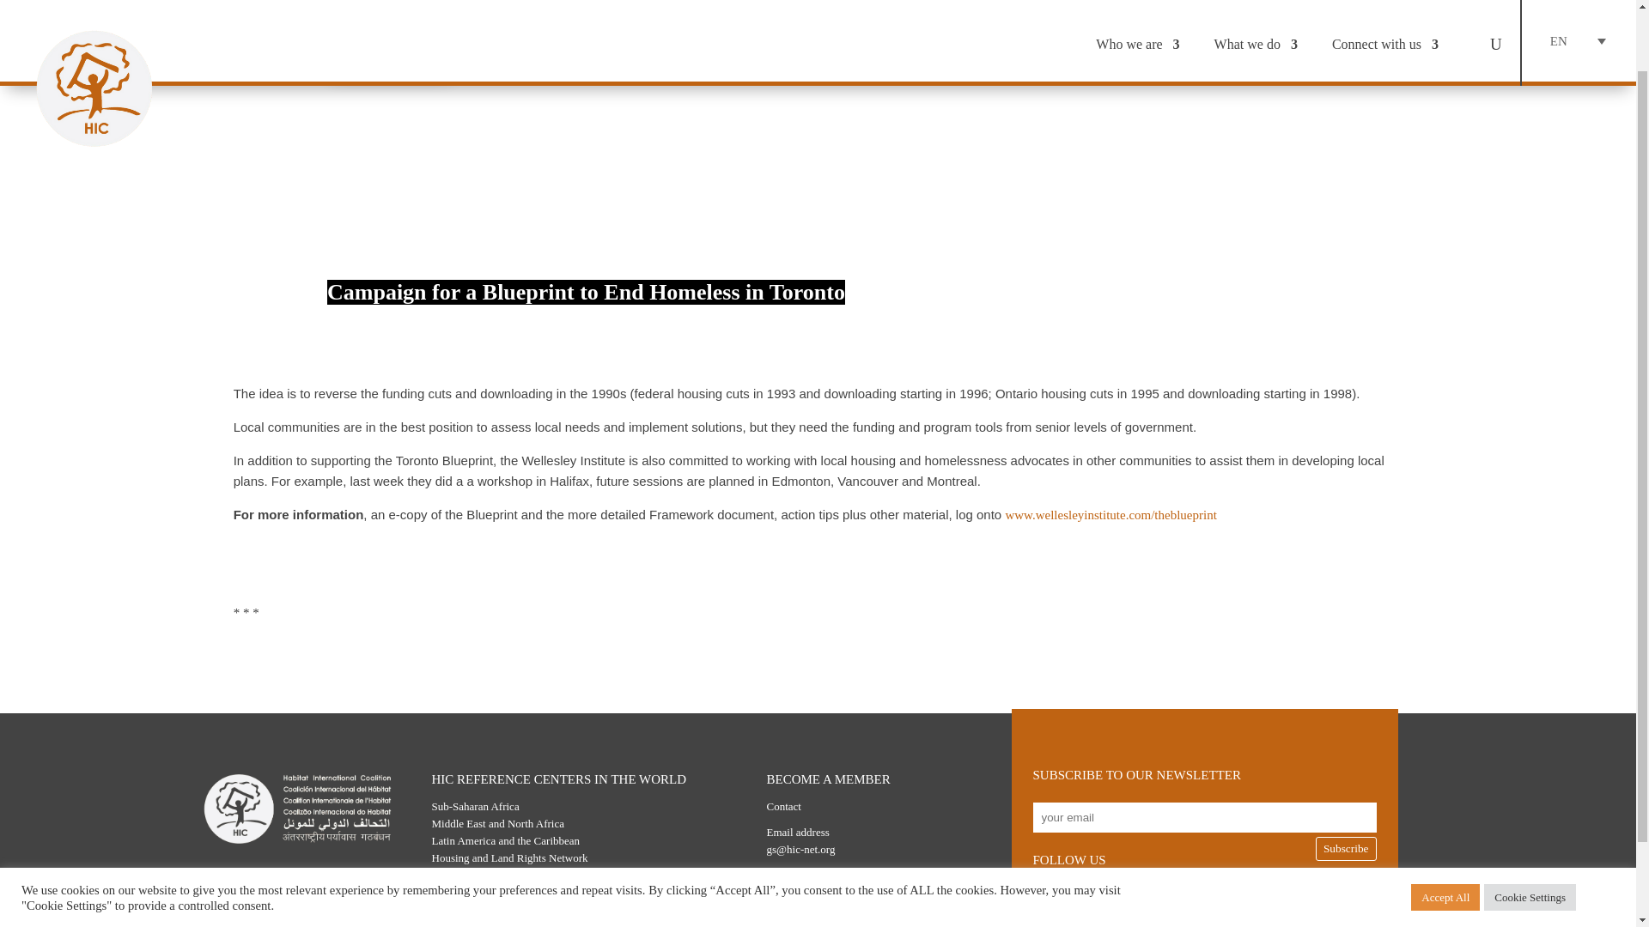 This screenshot has height=927, width=1649. I want to click on Sub-Saharan Africa, so click(474, 807).